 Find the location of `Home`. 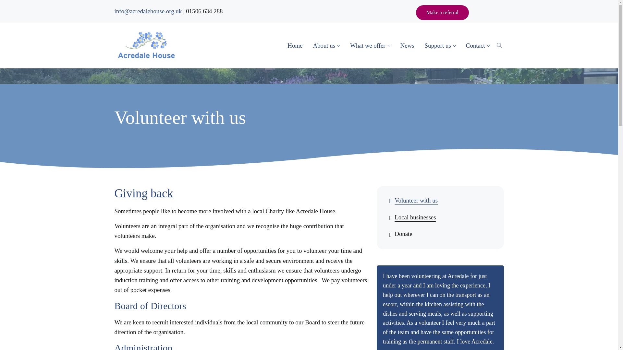

Home is located at coordinates (295, 45).